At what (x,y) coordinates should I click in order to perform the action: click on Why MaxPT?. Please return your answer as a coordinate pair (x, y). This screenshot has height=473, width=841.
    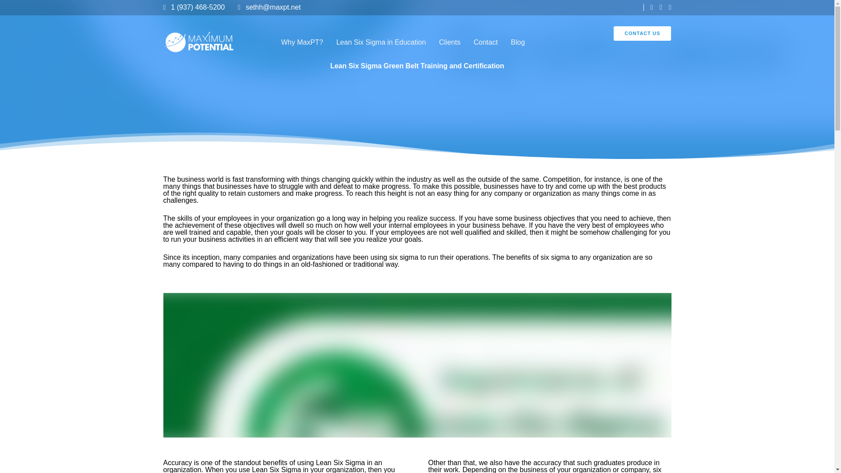
    Looking at the image, I should click on (302, 42).